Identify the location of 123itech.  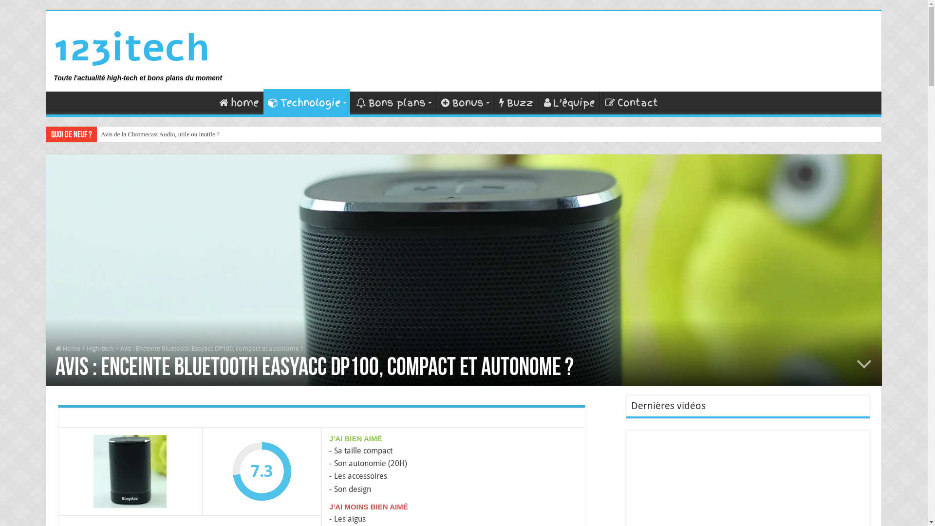
(131, 48).